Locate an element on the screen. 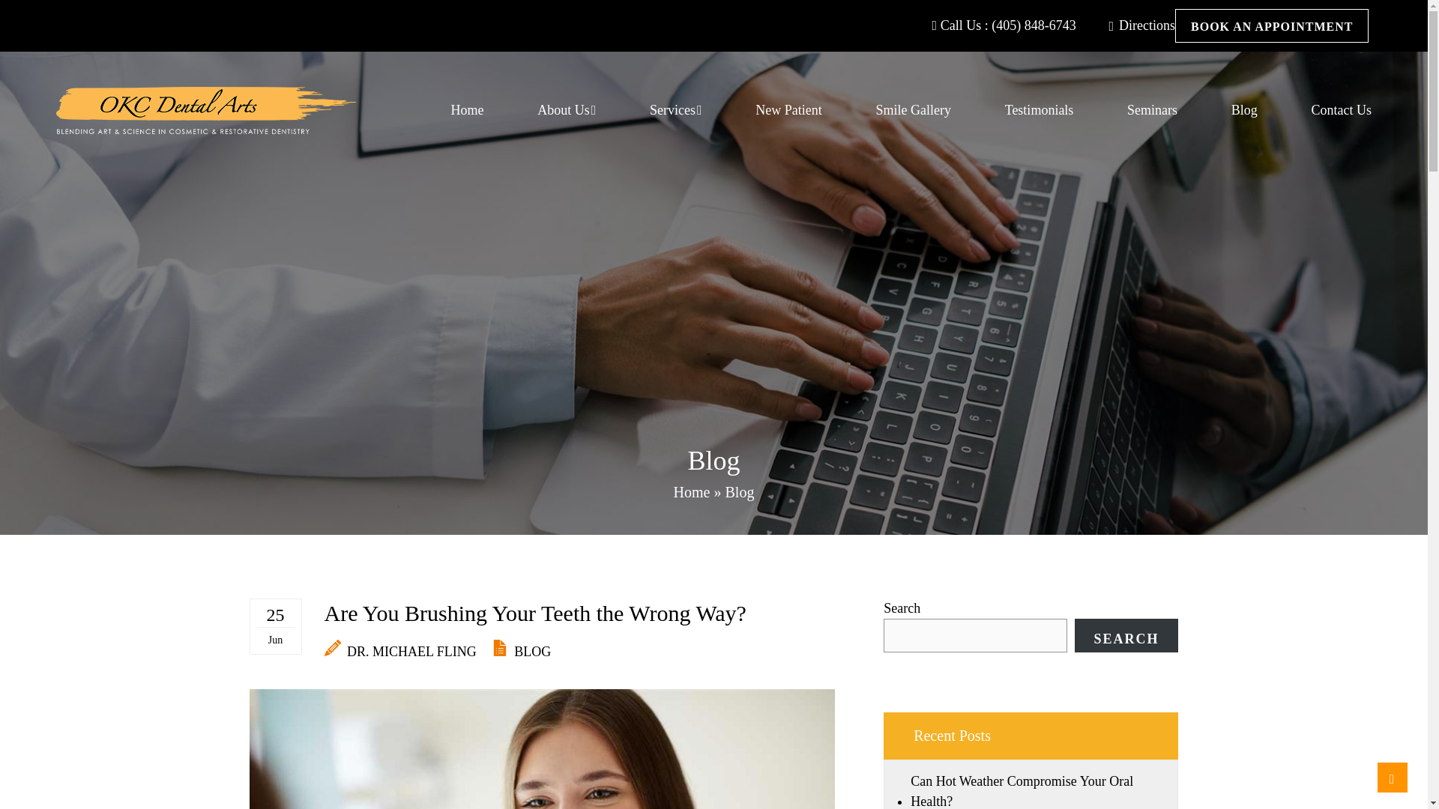 This screenshot has width=1439, height=809. Testimonials is located at coordinates (1039, 110).